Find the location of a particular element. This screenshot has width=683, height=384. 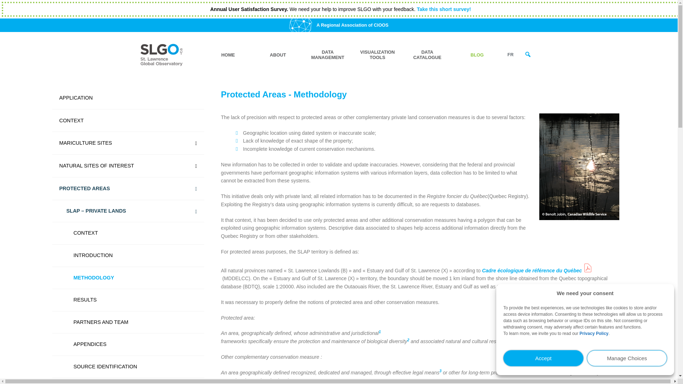

BLOG is located at coordinates (477, 55).